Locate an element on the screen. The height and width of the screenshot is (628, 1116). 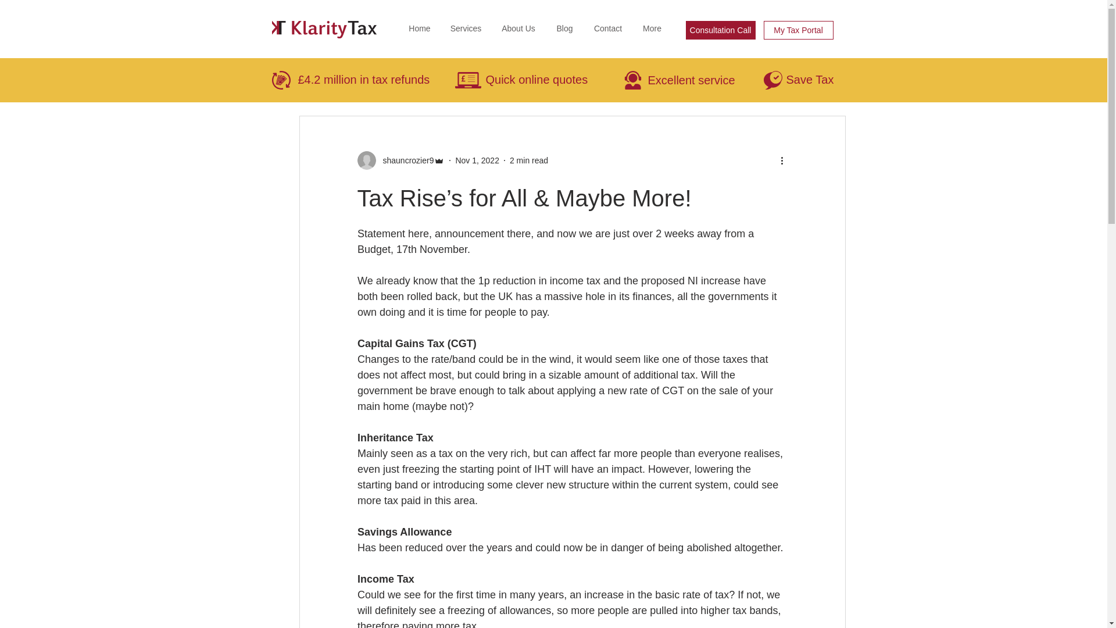
shauncrozier9 is located at coordinates (400, 160).